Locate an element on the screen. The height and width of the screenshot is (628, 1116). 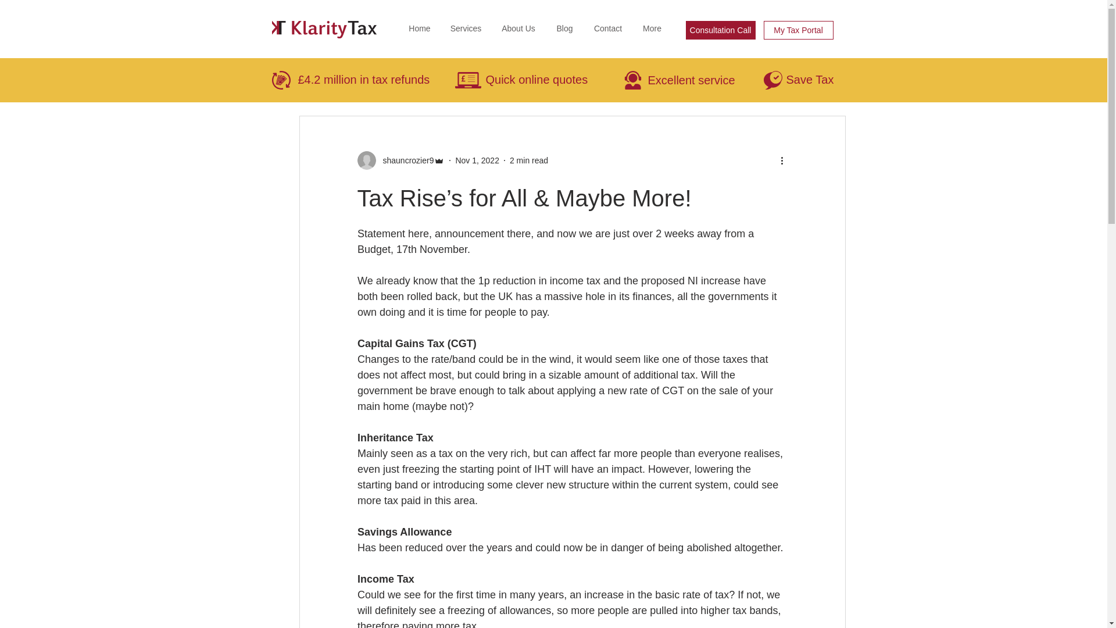
shauncrozier9 is located at coordinates (400, 160).